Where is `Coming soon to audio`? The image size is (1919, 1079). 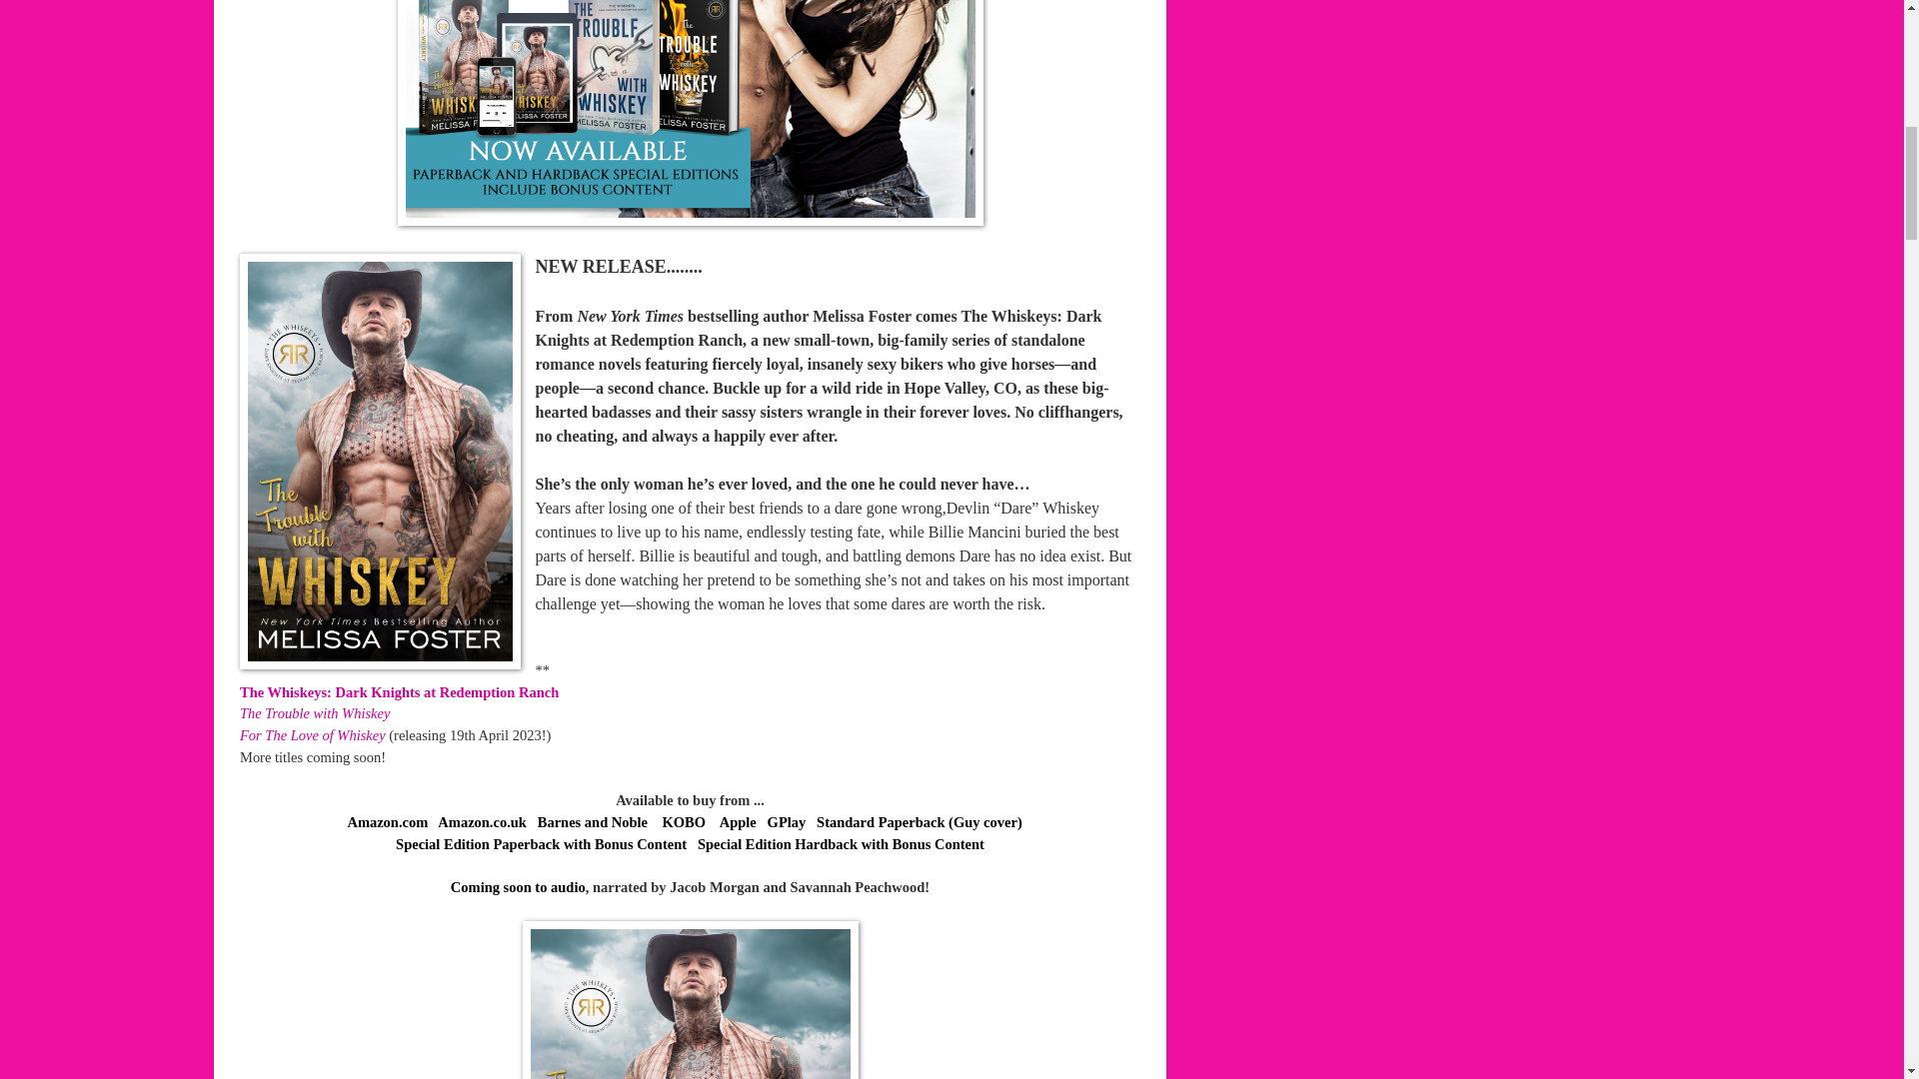
Coming soon to audio is located at coordinates (518, 887).